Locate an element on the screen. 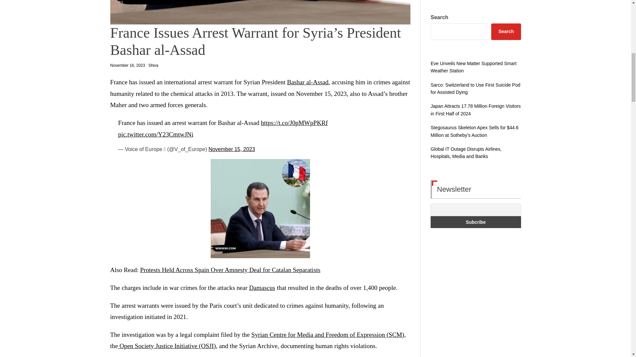 This screenshot has height=357, width=636. Damascus is located at coordinates (262, 288).